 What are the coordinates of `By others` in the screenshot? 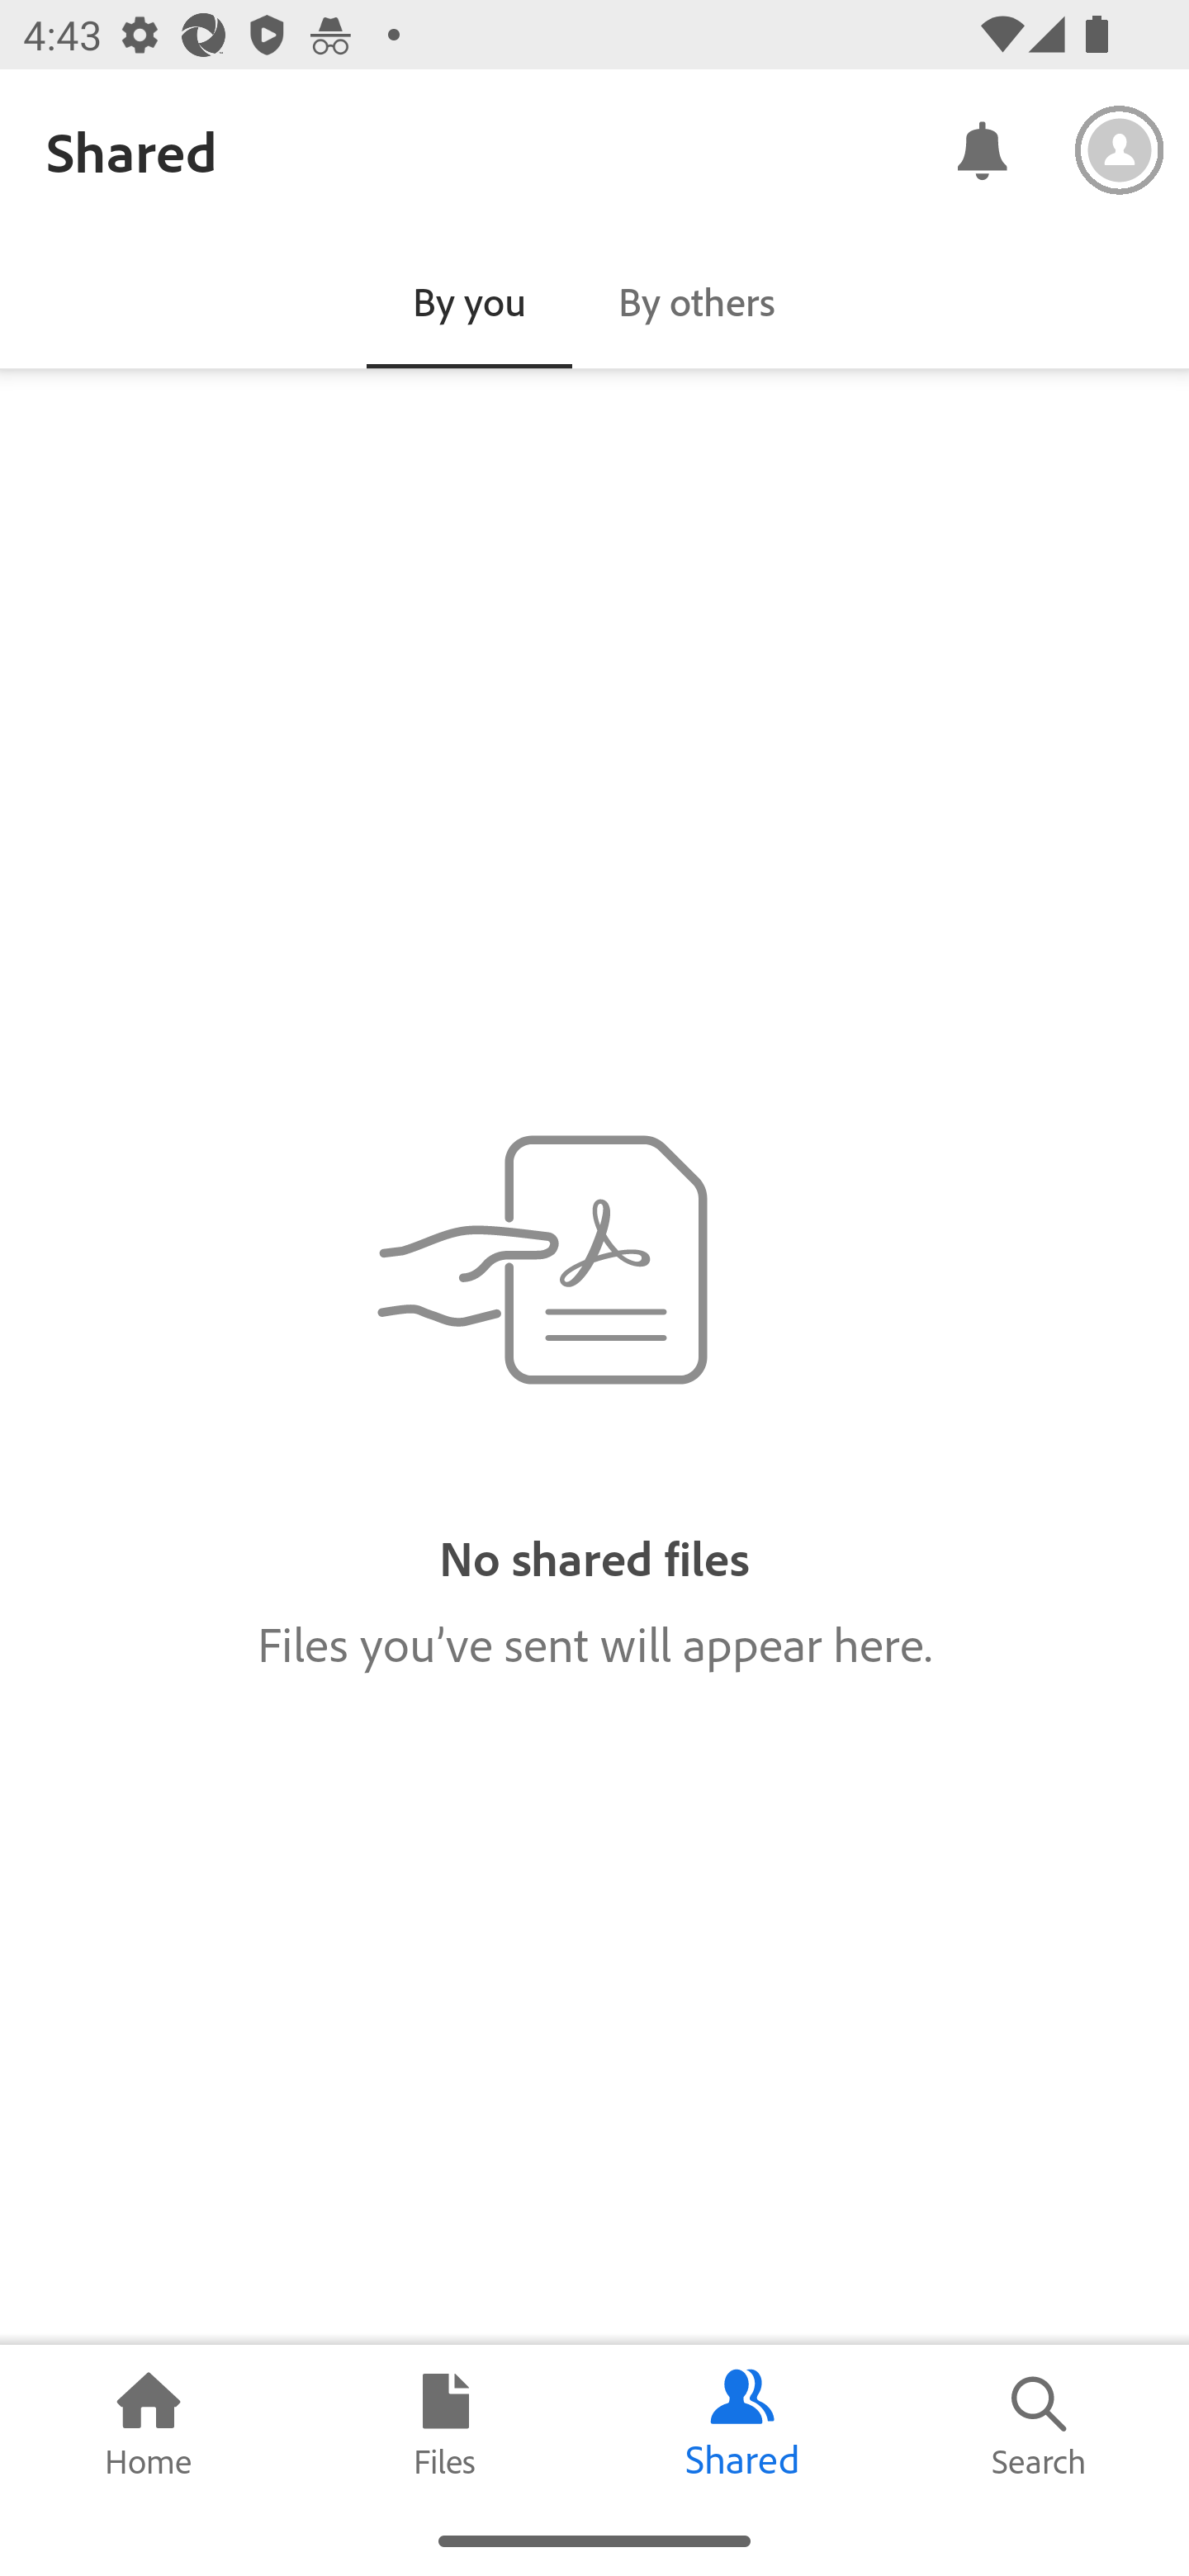 It's located at (697, 301).